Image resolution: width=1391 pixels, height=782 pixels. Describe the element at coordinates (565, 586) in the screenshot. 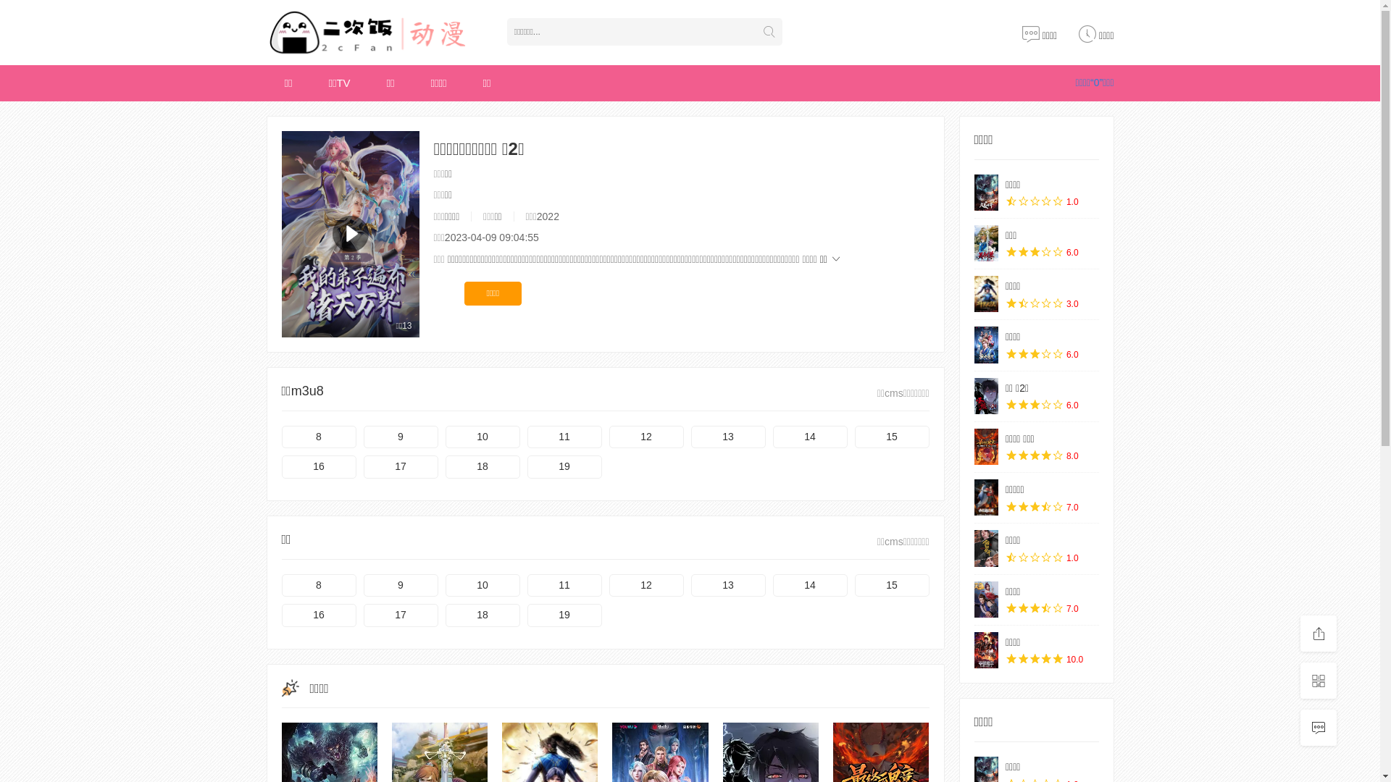

I see `11` at that location.